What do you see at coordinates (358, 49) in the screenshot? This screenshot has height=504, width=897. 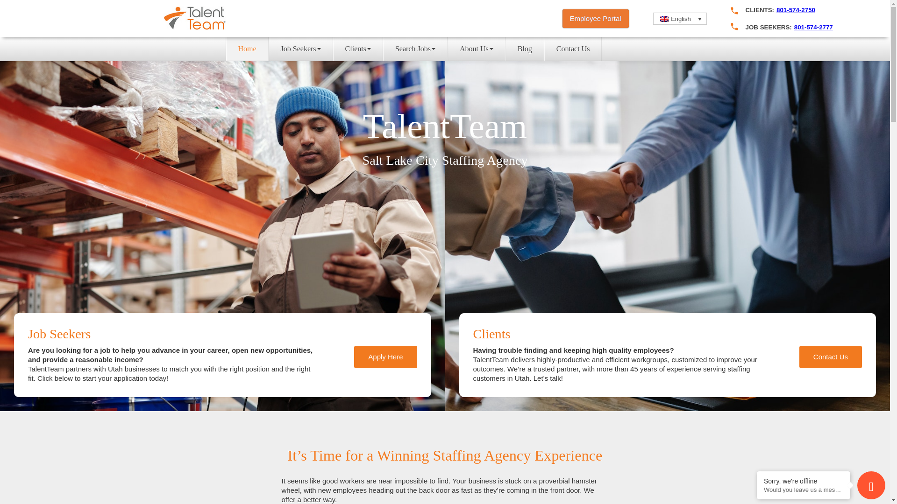 I see `Clients` at bounding box center [358, 49].